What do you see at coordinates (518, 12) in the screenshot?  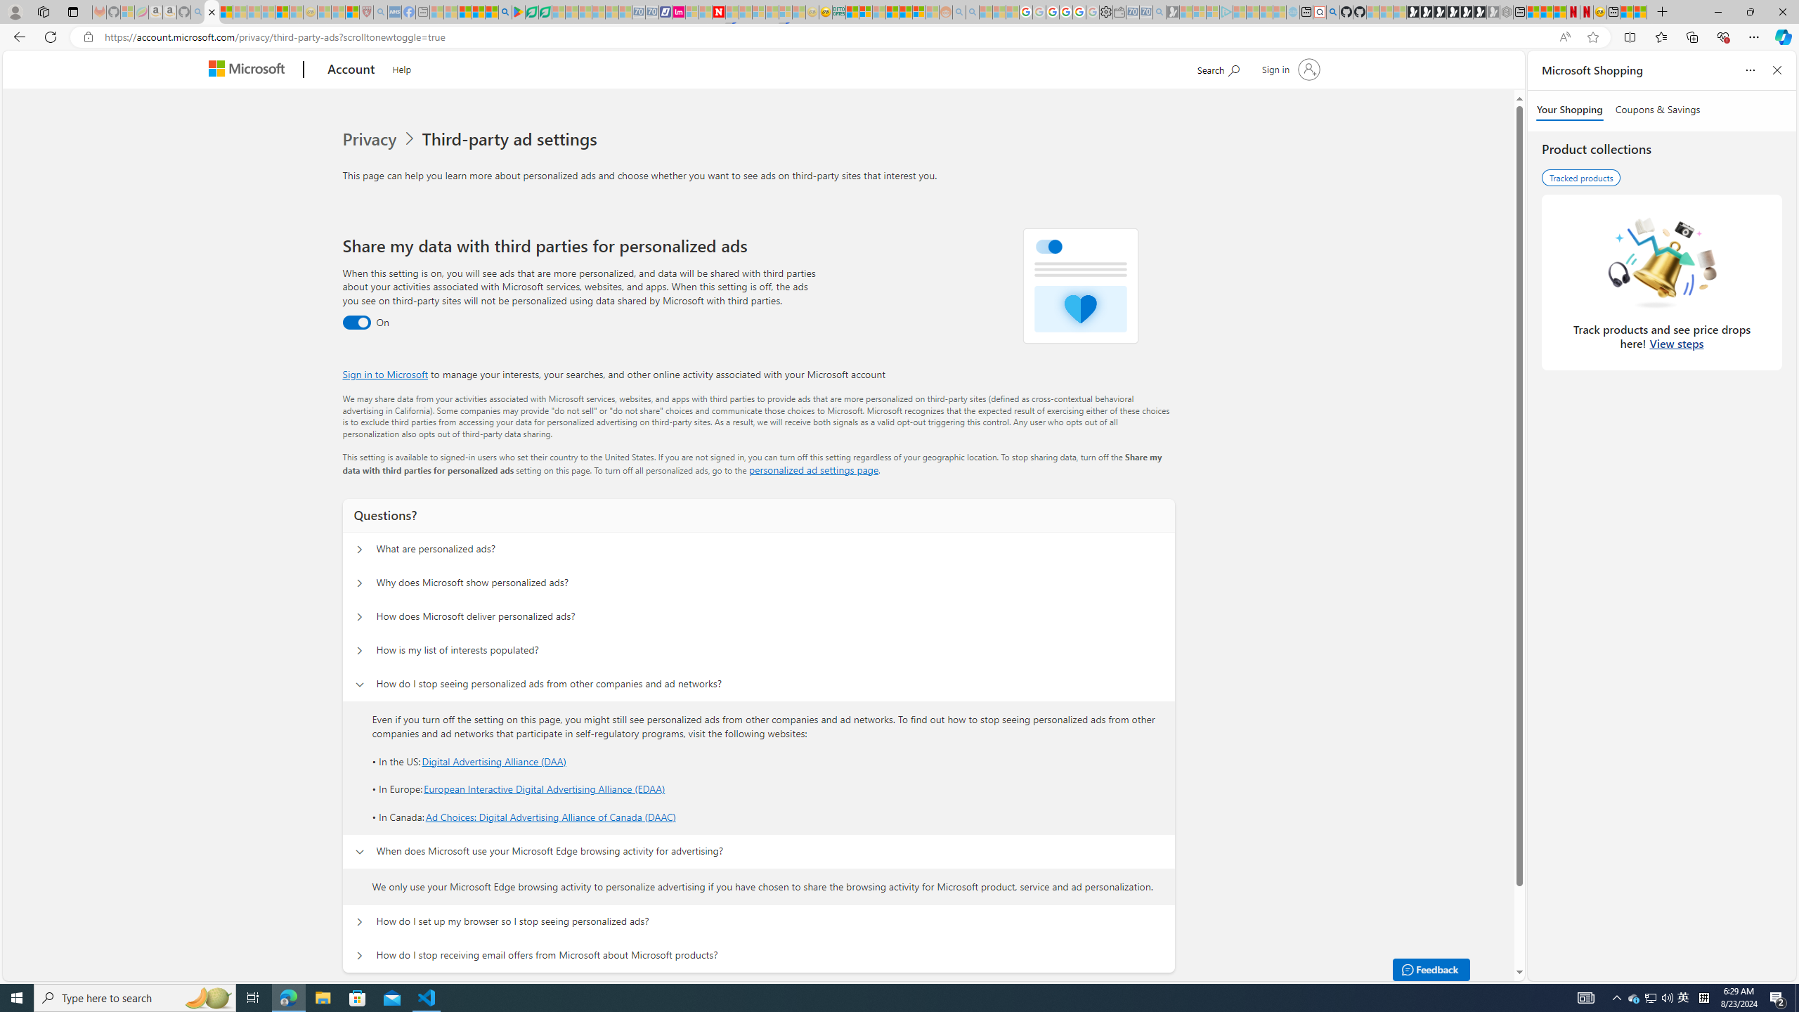 I see `Bluey: Let's Play! - Apps on Google Play` at bounding box center [518, 12].